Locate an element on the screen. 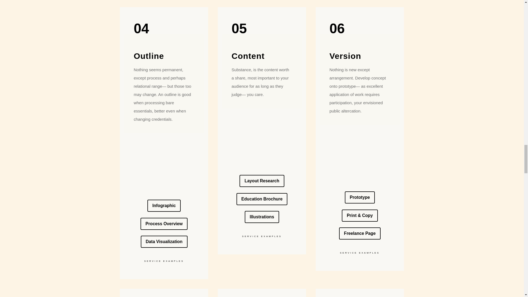 This screenshot has width=528, height=297. Prototype is located at coordinates (360, 197).